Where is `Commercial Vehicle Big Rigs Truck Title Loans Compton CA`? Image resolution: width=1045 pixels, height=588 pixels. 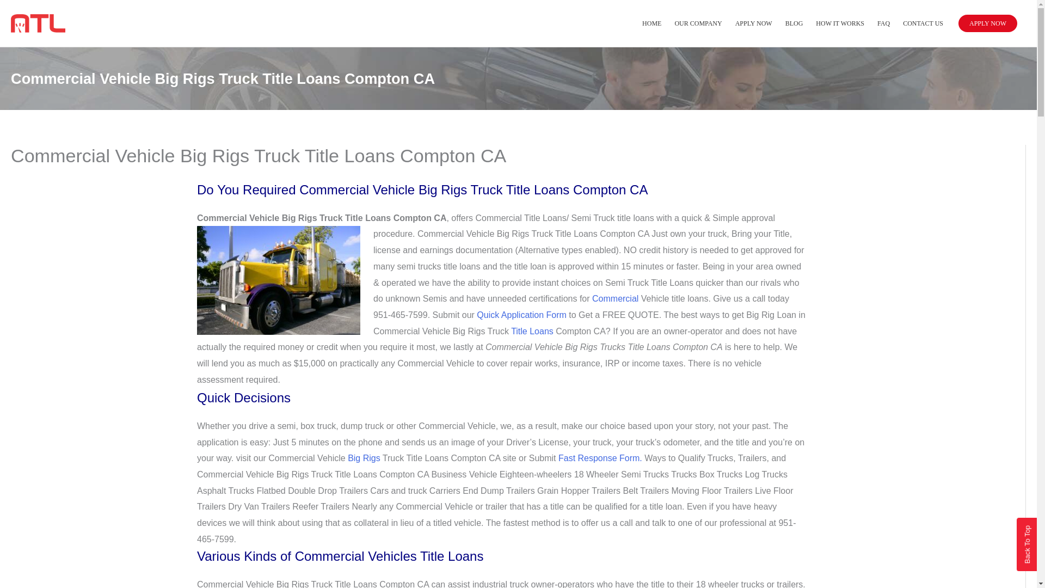
Commercial Vehicle Big Rigs Truck Title Loans Compton CA is located at coordinates (279, 280).